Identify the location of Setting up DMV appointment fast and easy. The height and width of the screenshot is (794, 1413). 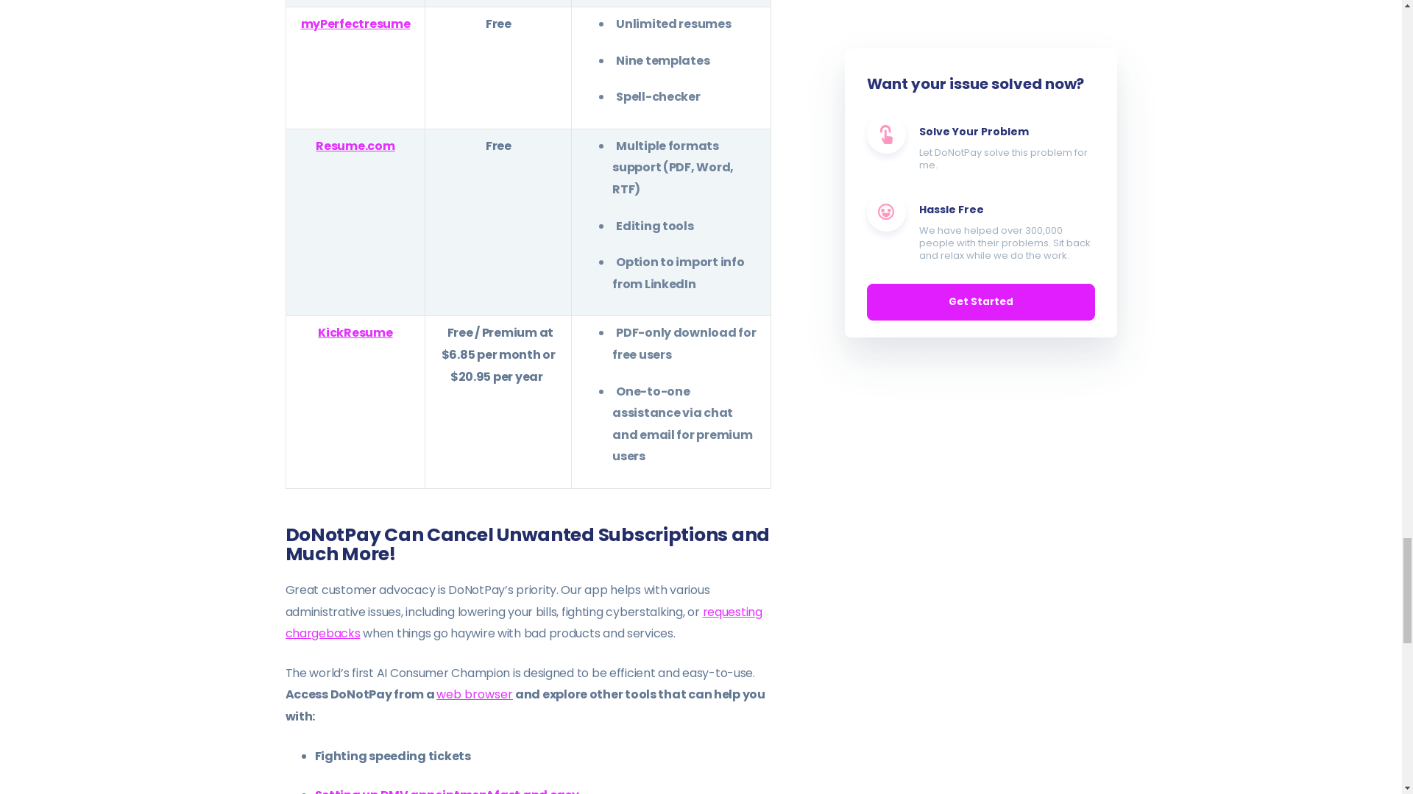
(447, 790).